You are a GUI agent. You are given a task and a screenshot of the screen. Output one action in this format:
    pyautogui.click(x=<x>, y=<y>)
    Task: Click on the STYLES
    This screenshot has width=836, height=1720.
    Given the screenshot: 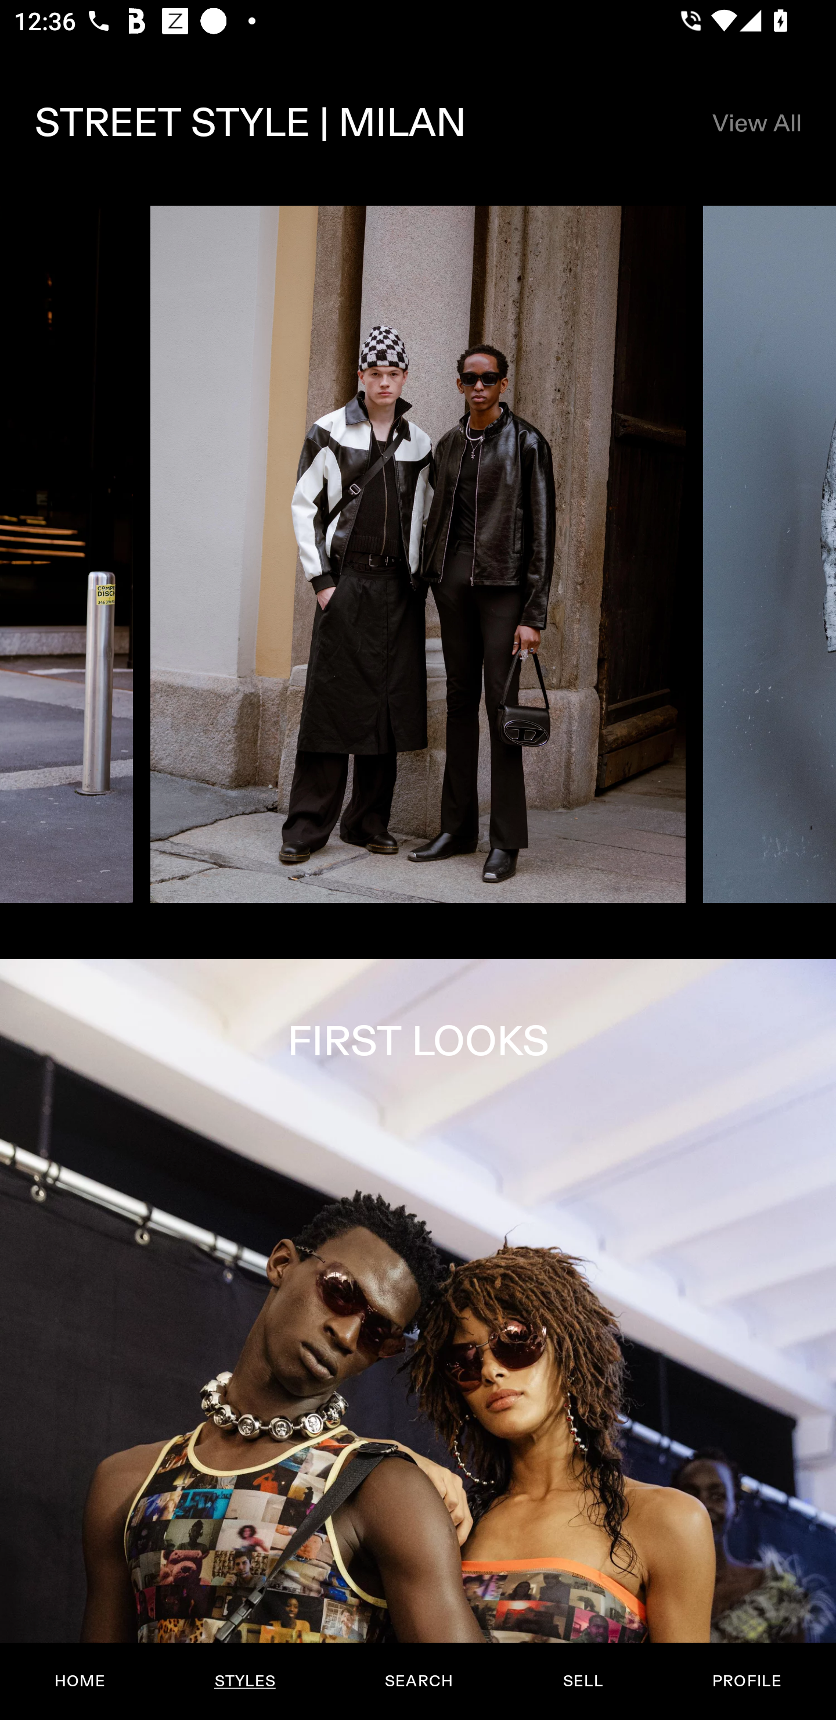 What is the action you would take?
    pyautogui.click(x=244, y=1681)
    